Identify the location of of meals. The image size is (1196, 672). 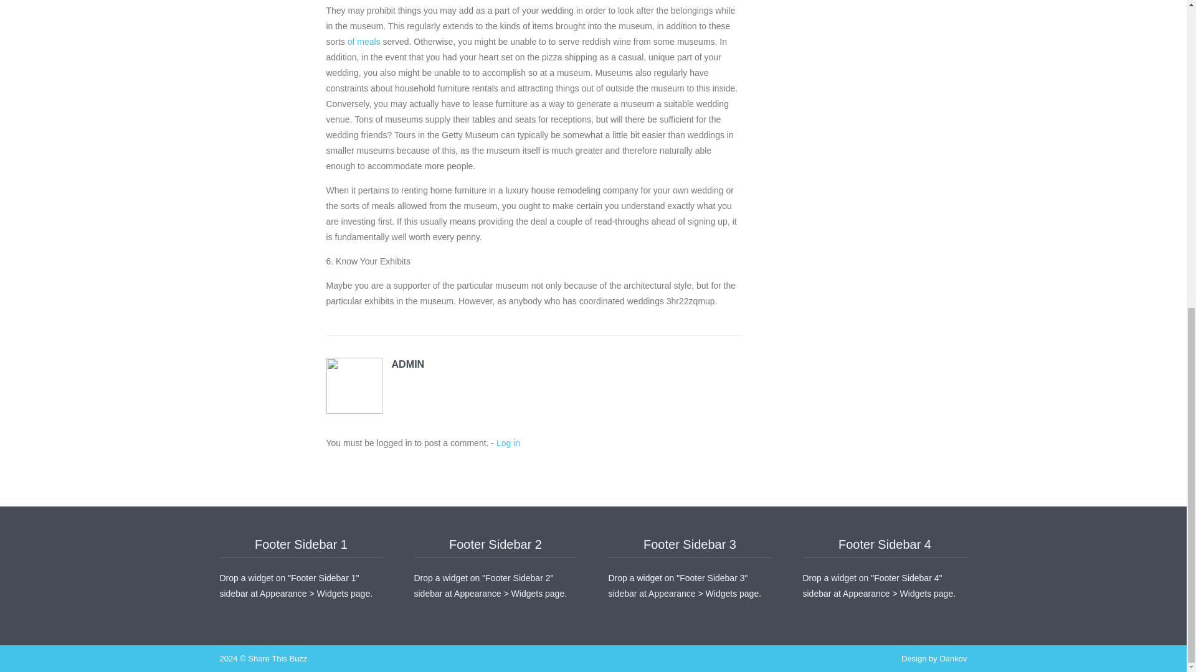
(364, 41).